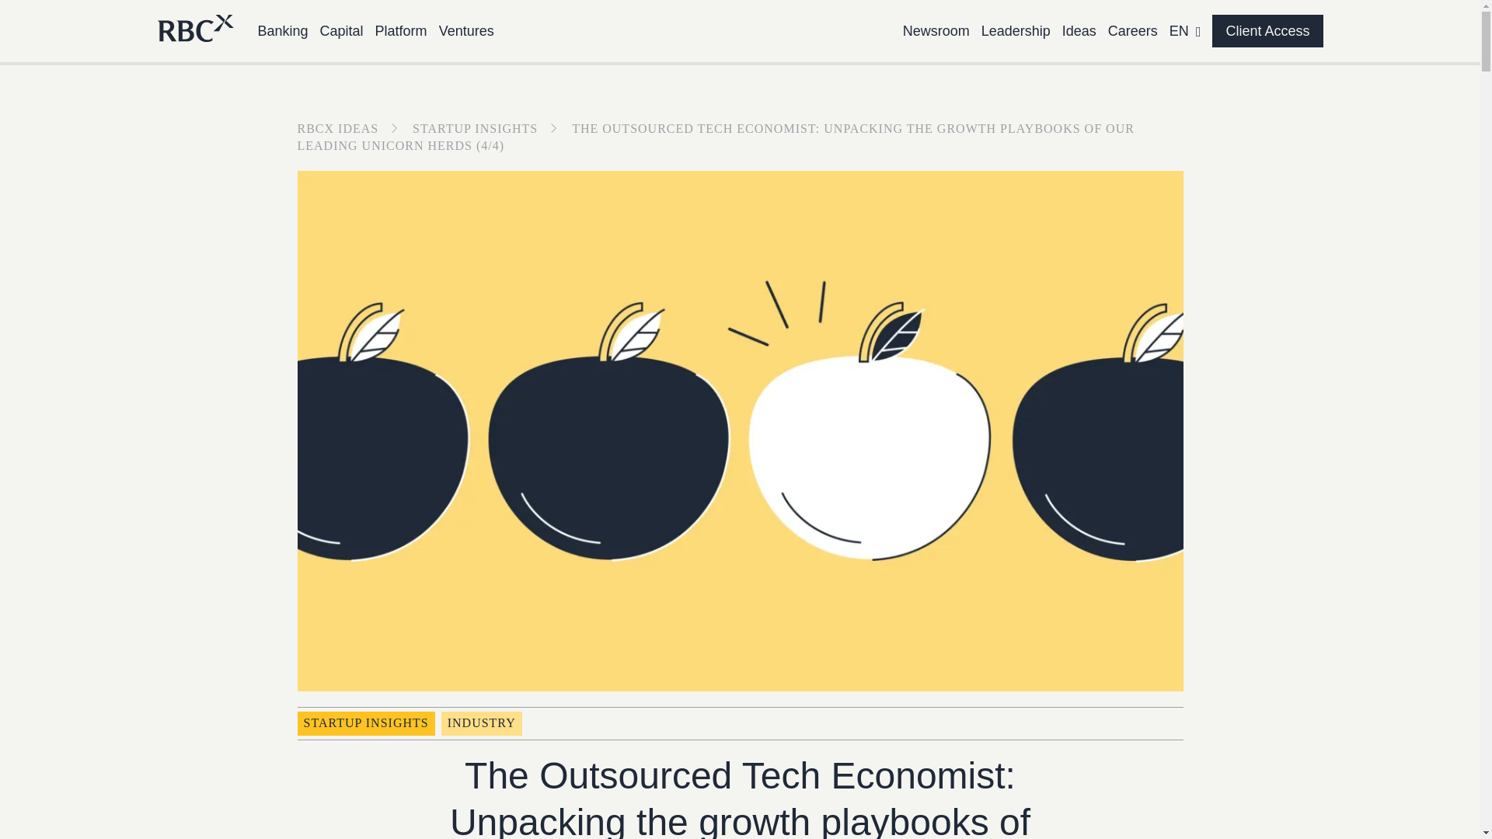 This screenshot has height=839, width=1492. What do you see at coordinates (1185, 31) in the screenshot?
I see `EN` at bounding box center [1185, 31].